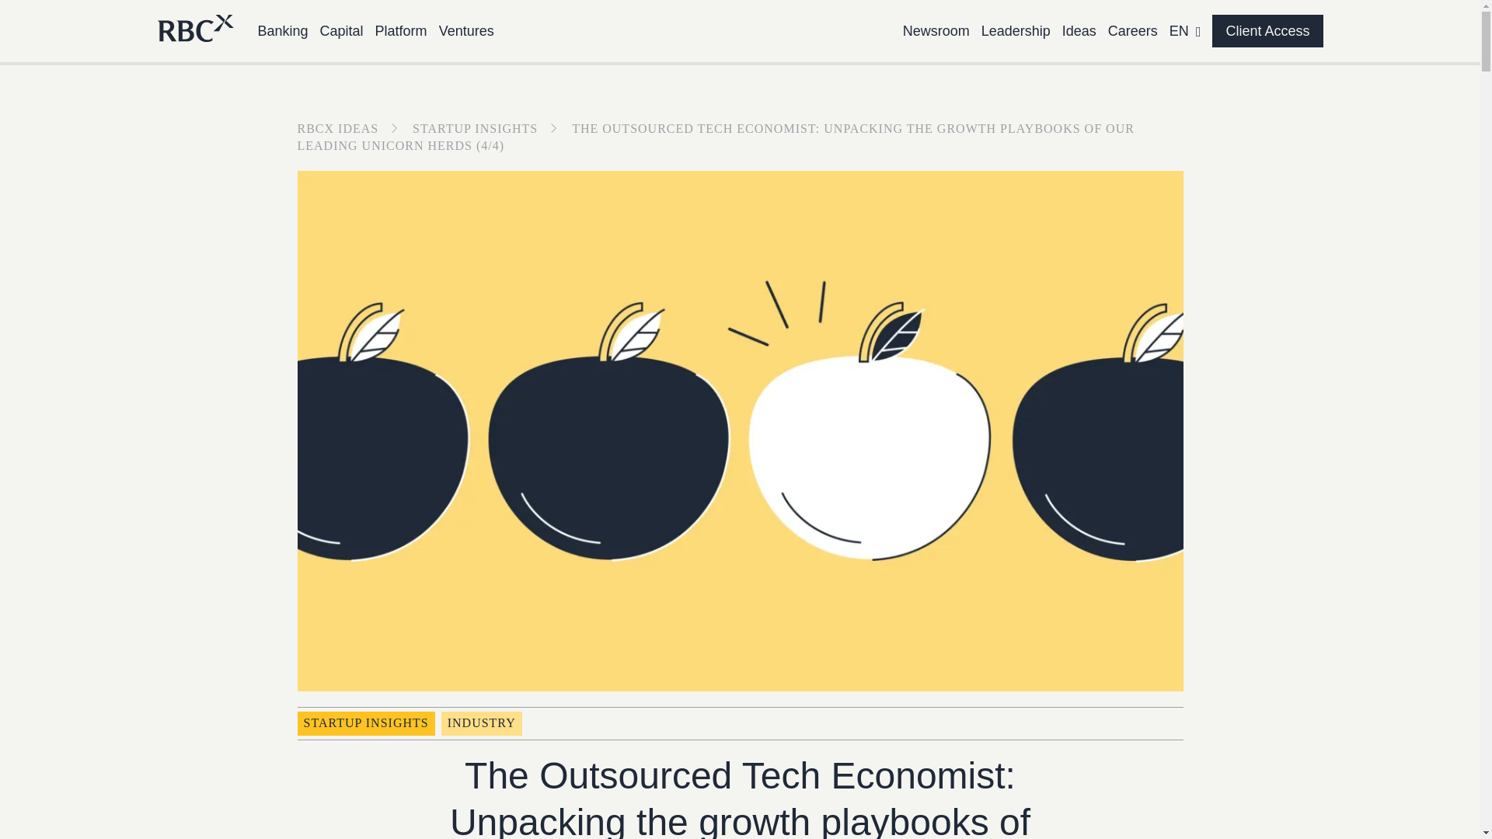 This screenshot has height=839, width=1492. What do you see at coordinates (1185, 31) in the screenshot?
I see `EN` at bounding box center [1185, 31].